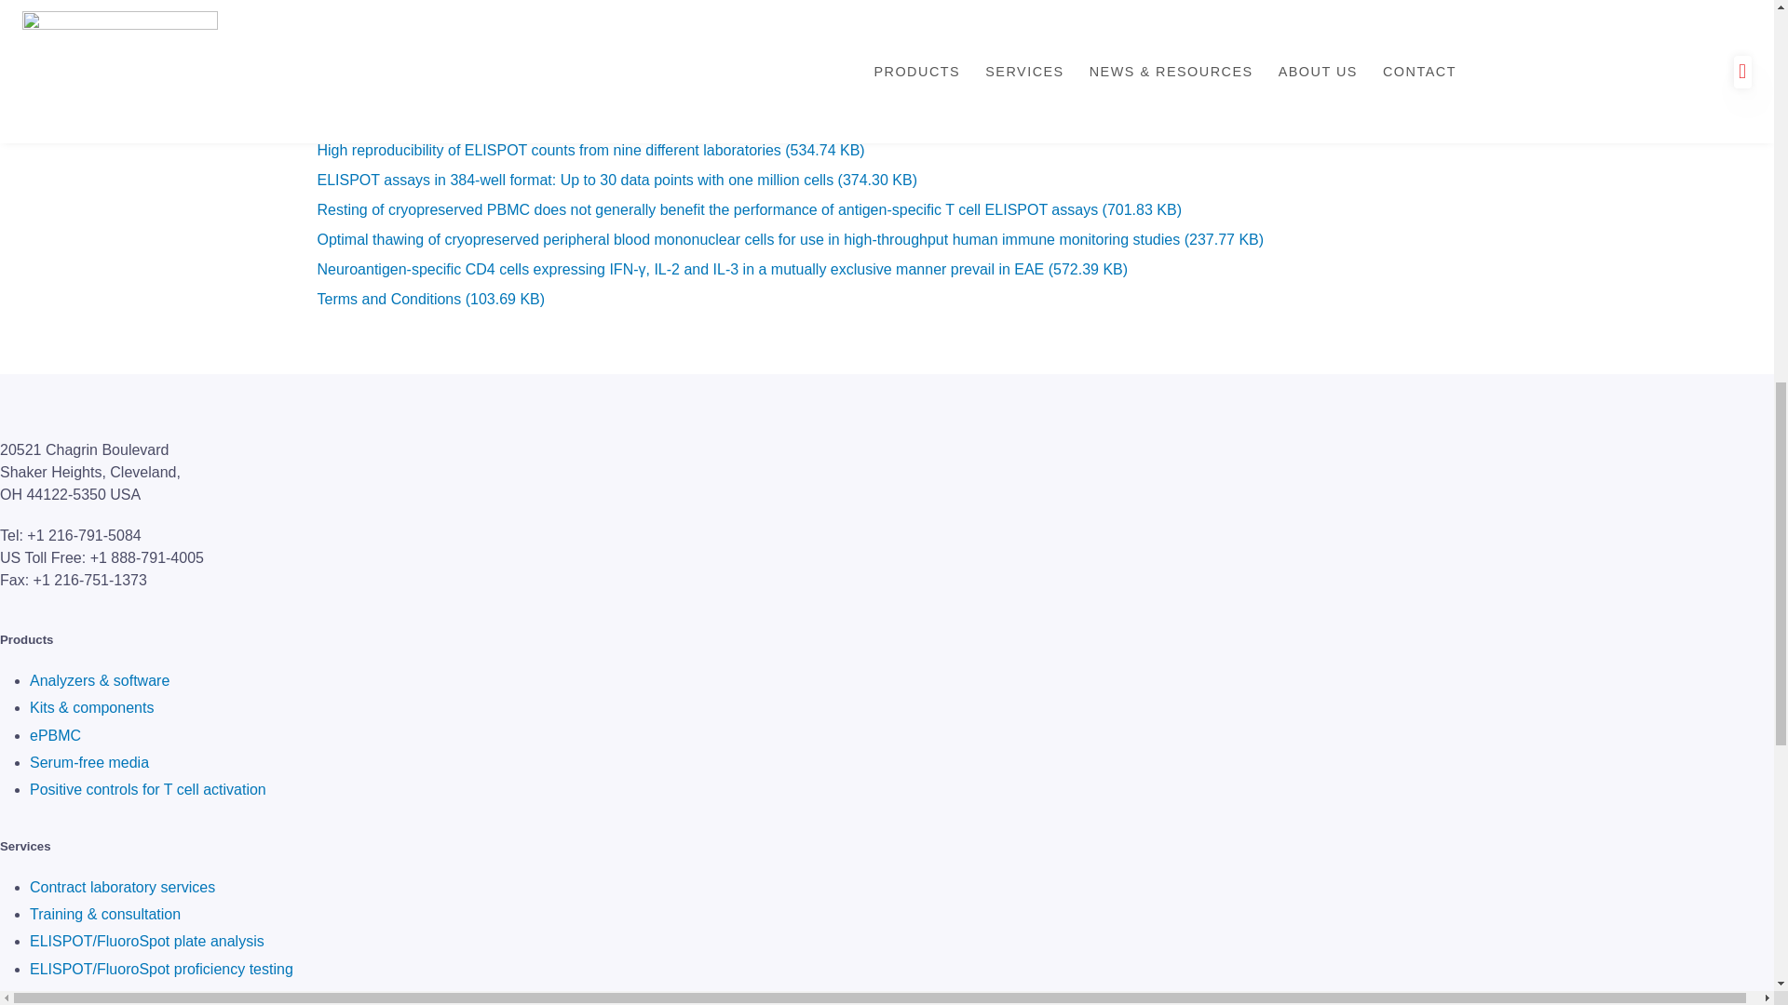 The width and height of the screenshot is (1788, 1005). Describe the element at coordinates (429, 299) in the screenshot. I see `Terms and Conditions` at that location.